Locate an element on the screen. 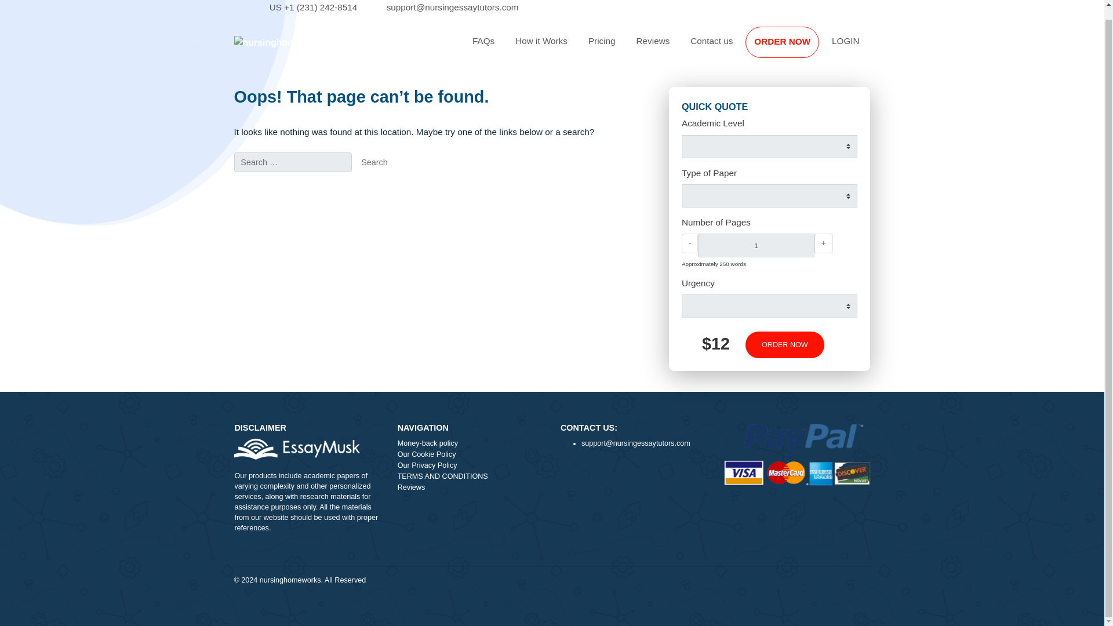 This screenshot has width=1113, height=626. Contact us is located at coordinates (791, 47).